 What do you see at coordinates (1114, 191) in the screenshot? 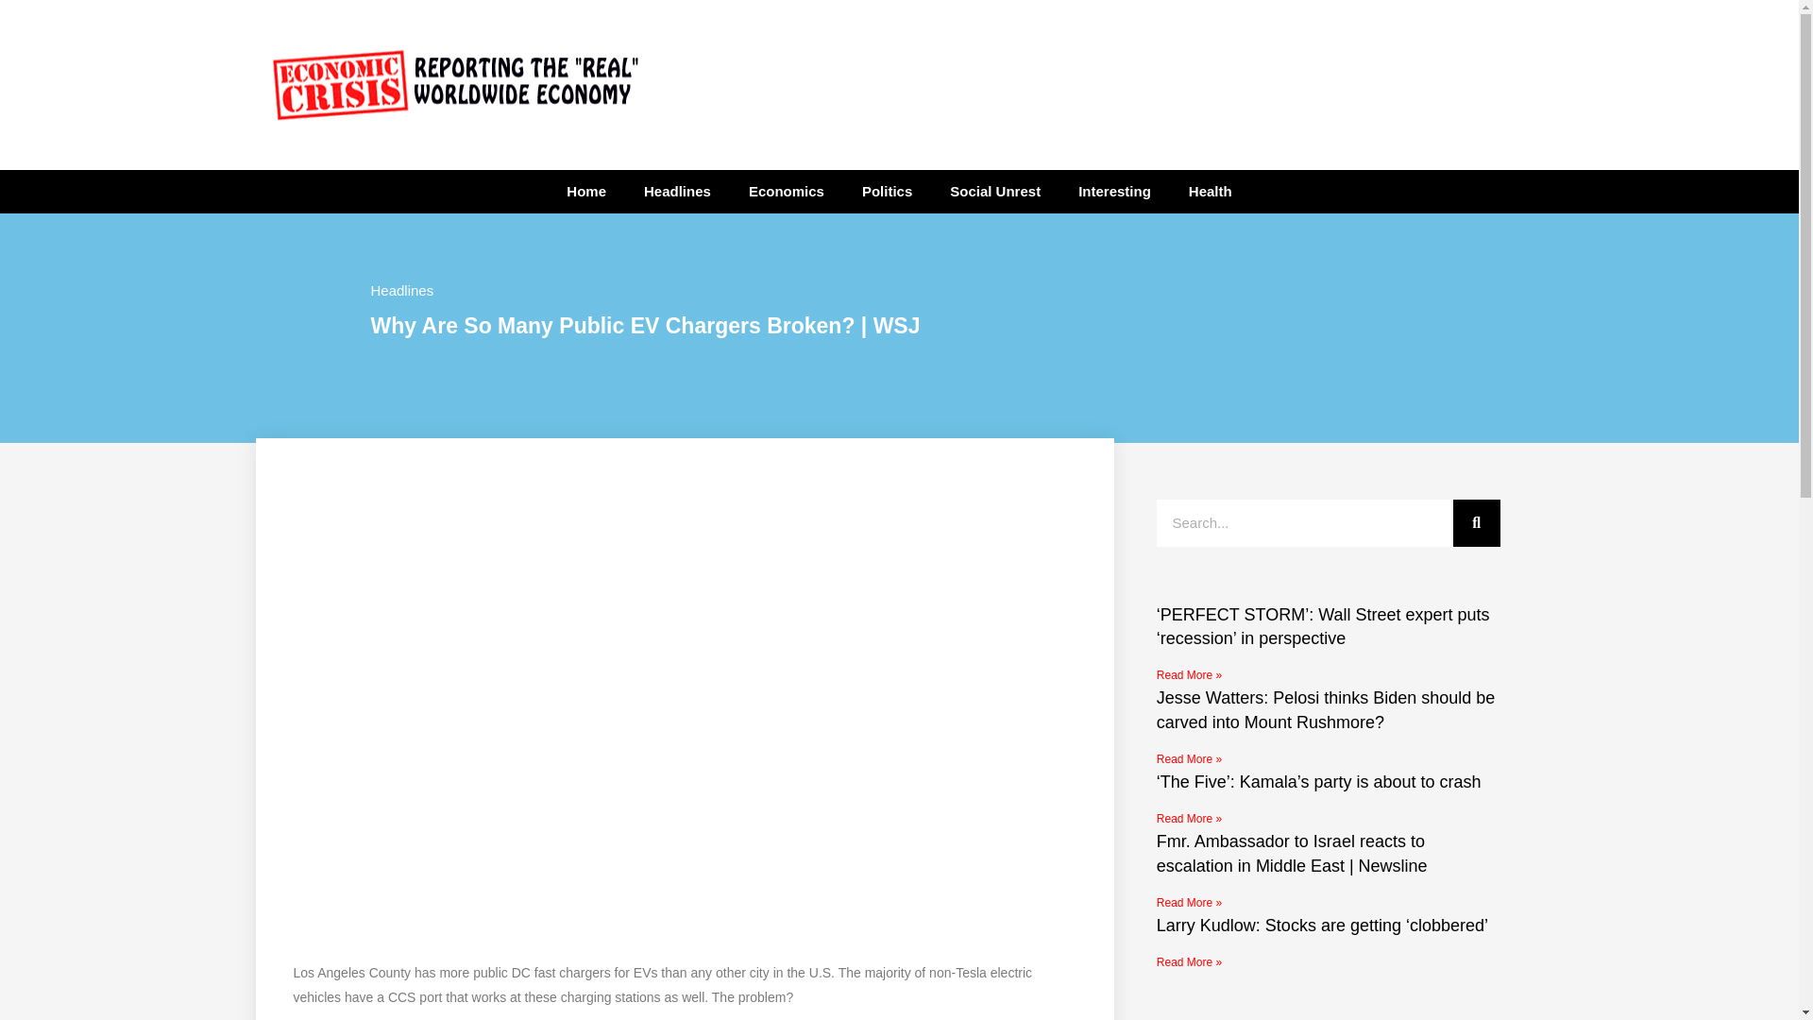
I see `Interesting` at bounding box center [1114, 191].